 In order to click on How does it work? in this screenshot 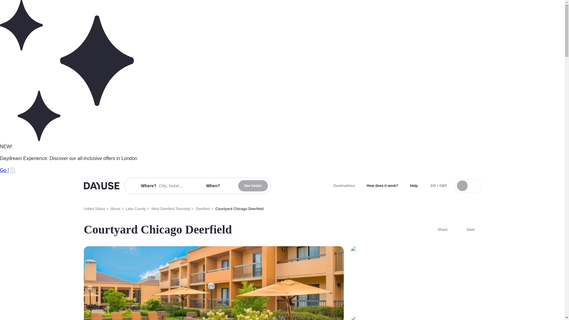, I will do `click(382, 185)`.